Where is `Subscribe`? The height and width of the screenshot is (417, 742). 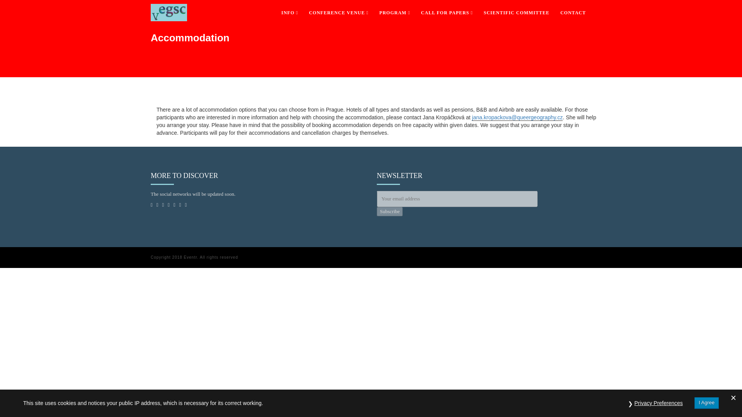
Subscribe is located at coordinates (390, 212).